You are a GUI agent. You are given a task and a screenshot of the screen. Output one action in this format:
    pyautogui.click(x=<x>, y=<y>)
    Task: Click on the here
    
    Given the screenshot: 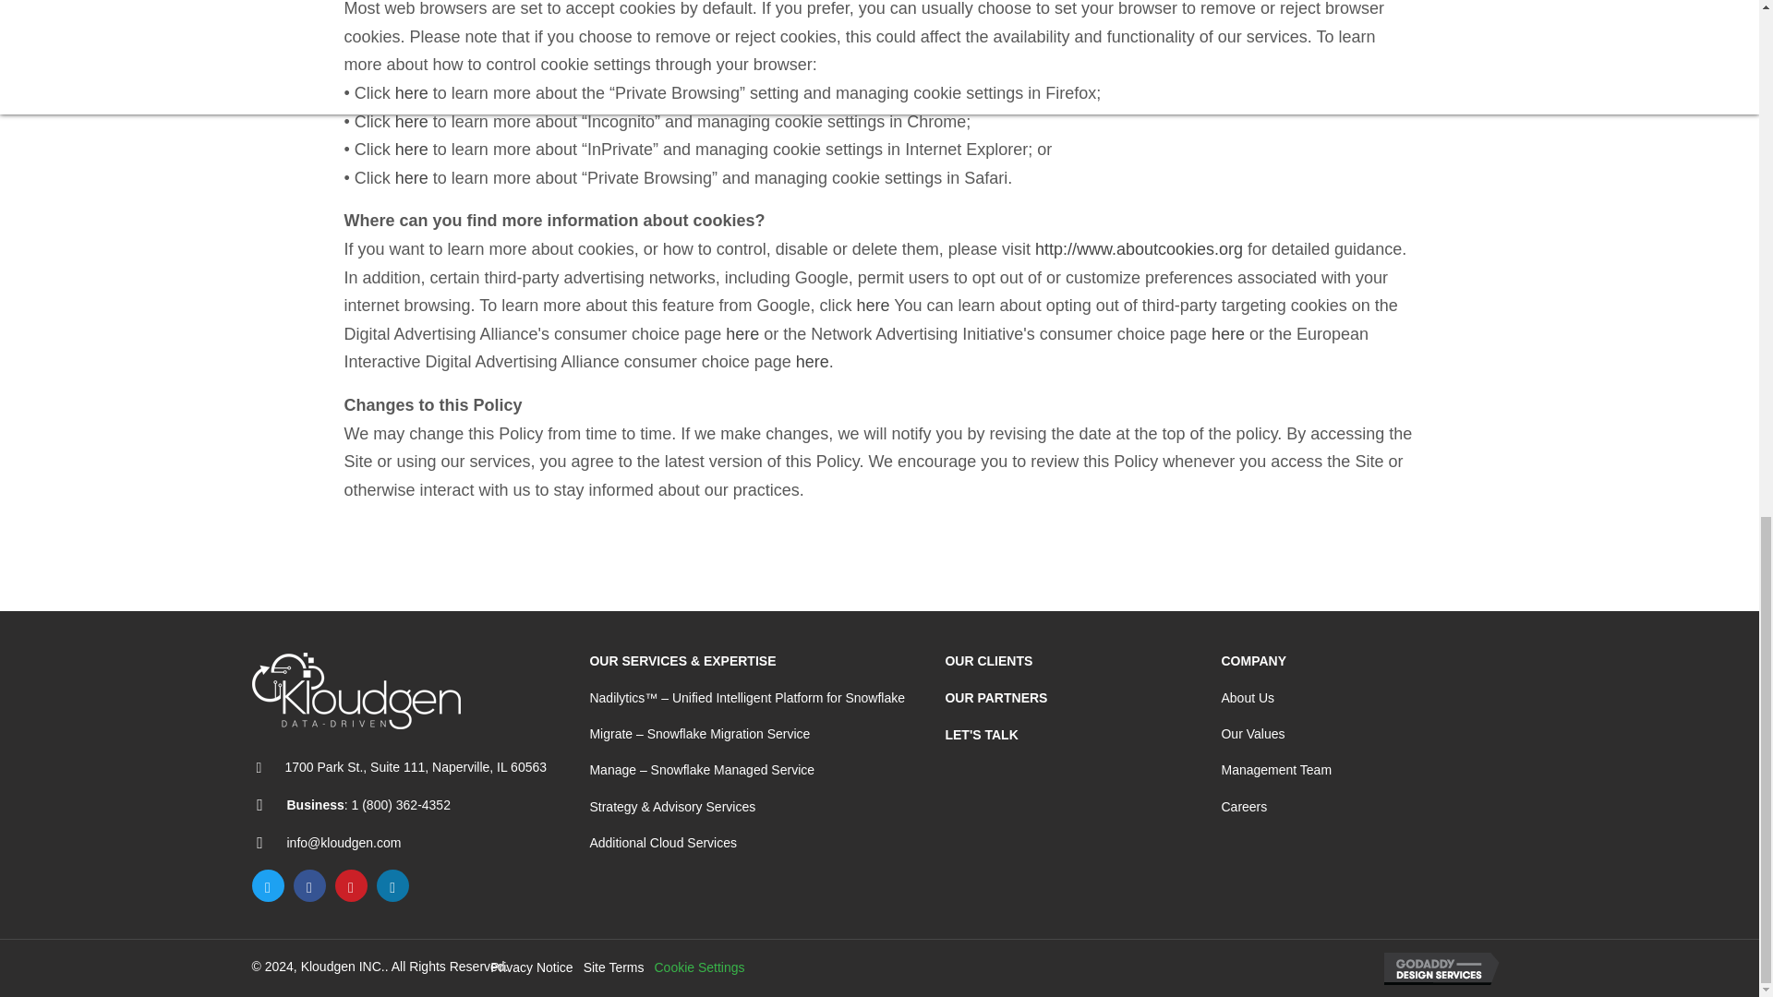 What is the action you would take?
    pyautogui.click(x=412, y=92)
    